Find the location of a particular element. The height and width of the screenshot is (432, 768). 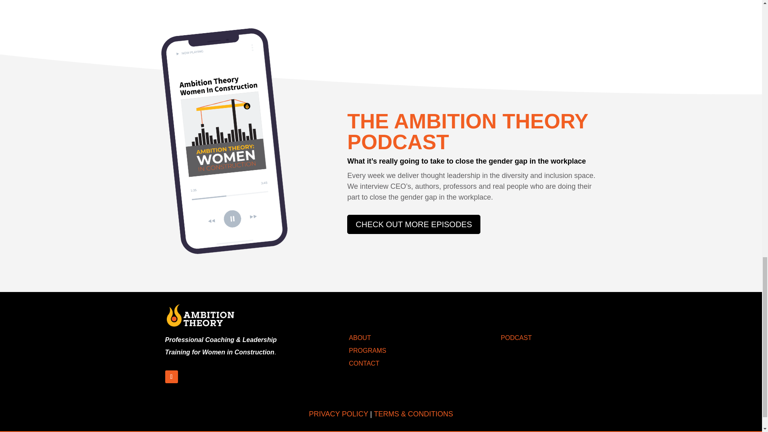

AmbitionTheory-Logo-Colour-Horizontal-WhiteText-01 is located at coordinates (200, 315).